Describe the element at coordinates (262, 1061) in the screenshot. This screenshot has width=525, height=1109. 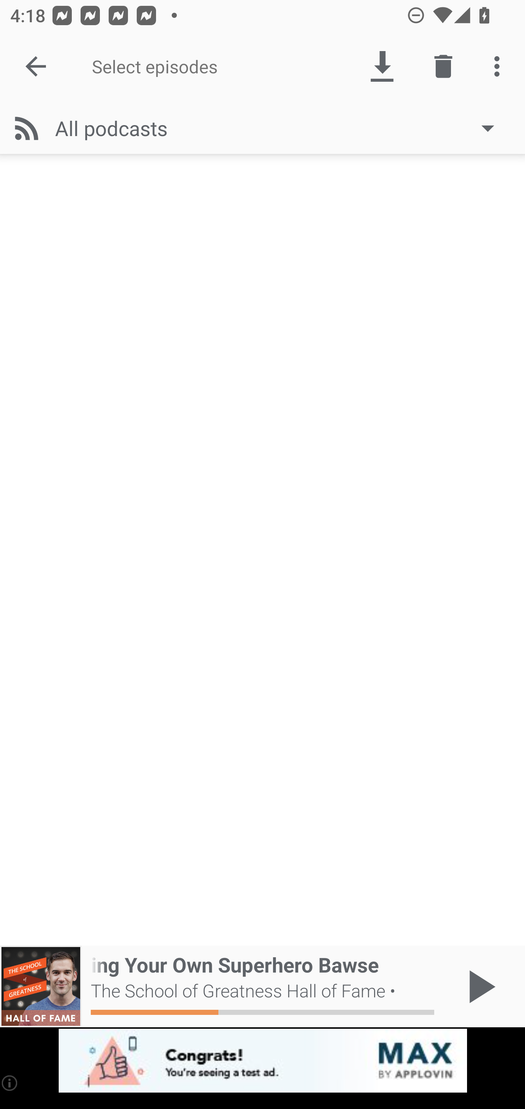
I see `app-monetization` at that location.